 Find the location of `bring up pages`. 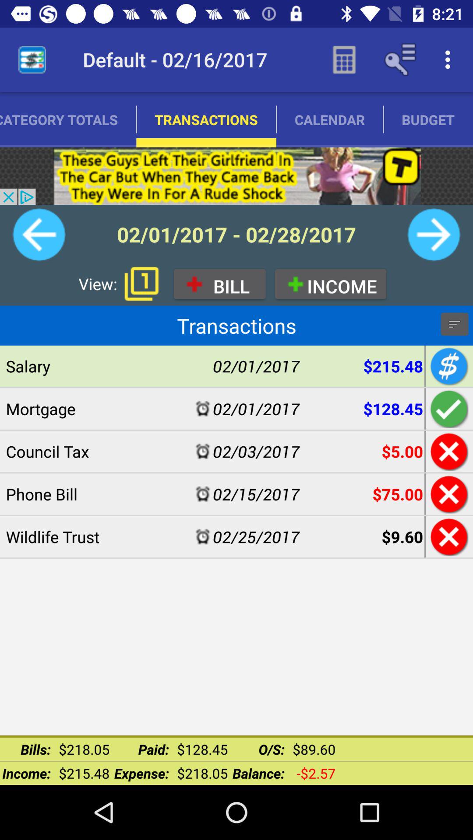

bring up pages is located at coordinates (141, 283).